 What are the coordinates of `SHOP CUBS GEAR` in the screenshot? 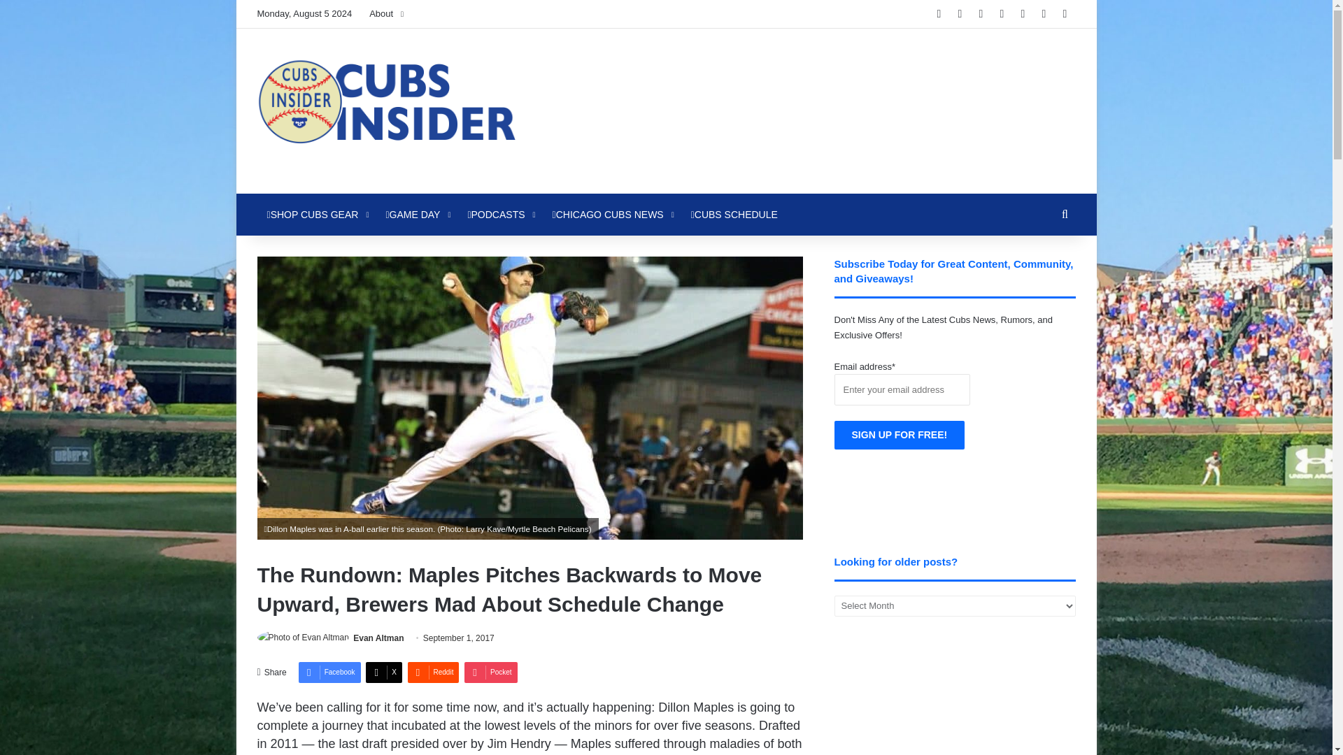 It's located at (316, 214).